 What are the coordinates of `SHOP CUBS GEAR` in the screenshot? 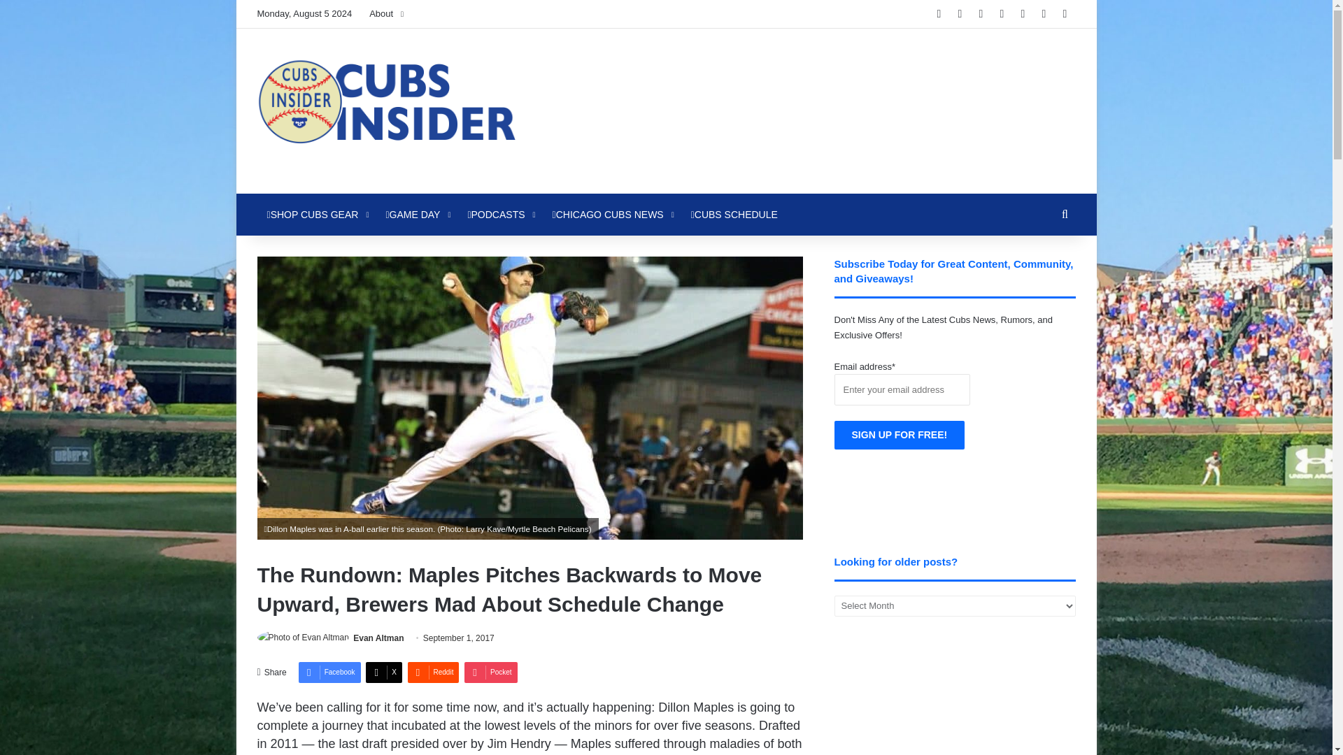 It's located at (316, 214).